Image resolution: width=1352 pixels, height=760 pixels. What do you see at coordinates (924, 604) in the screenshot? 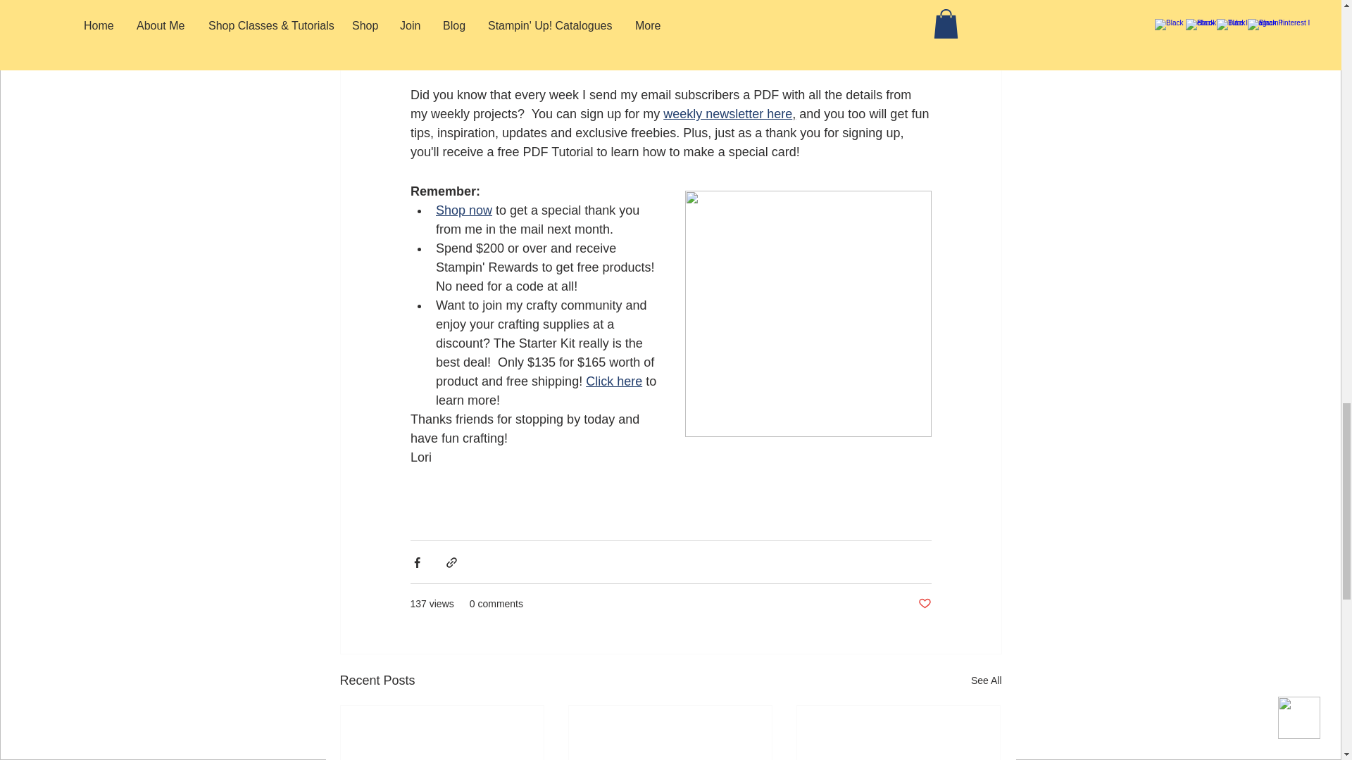
I see `Post not marked as liked` at bounding box center [924, 604].